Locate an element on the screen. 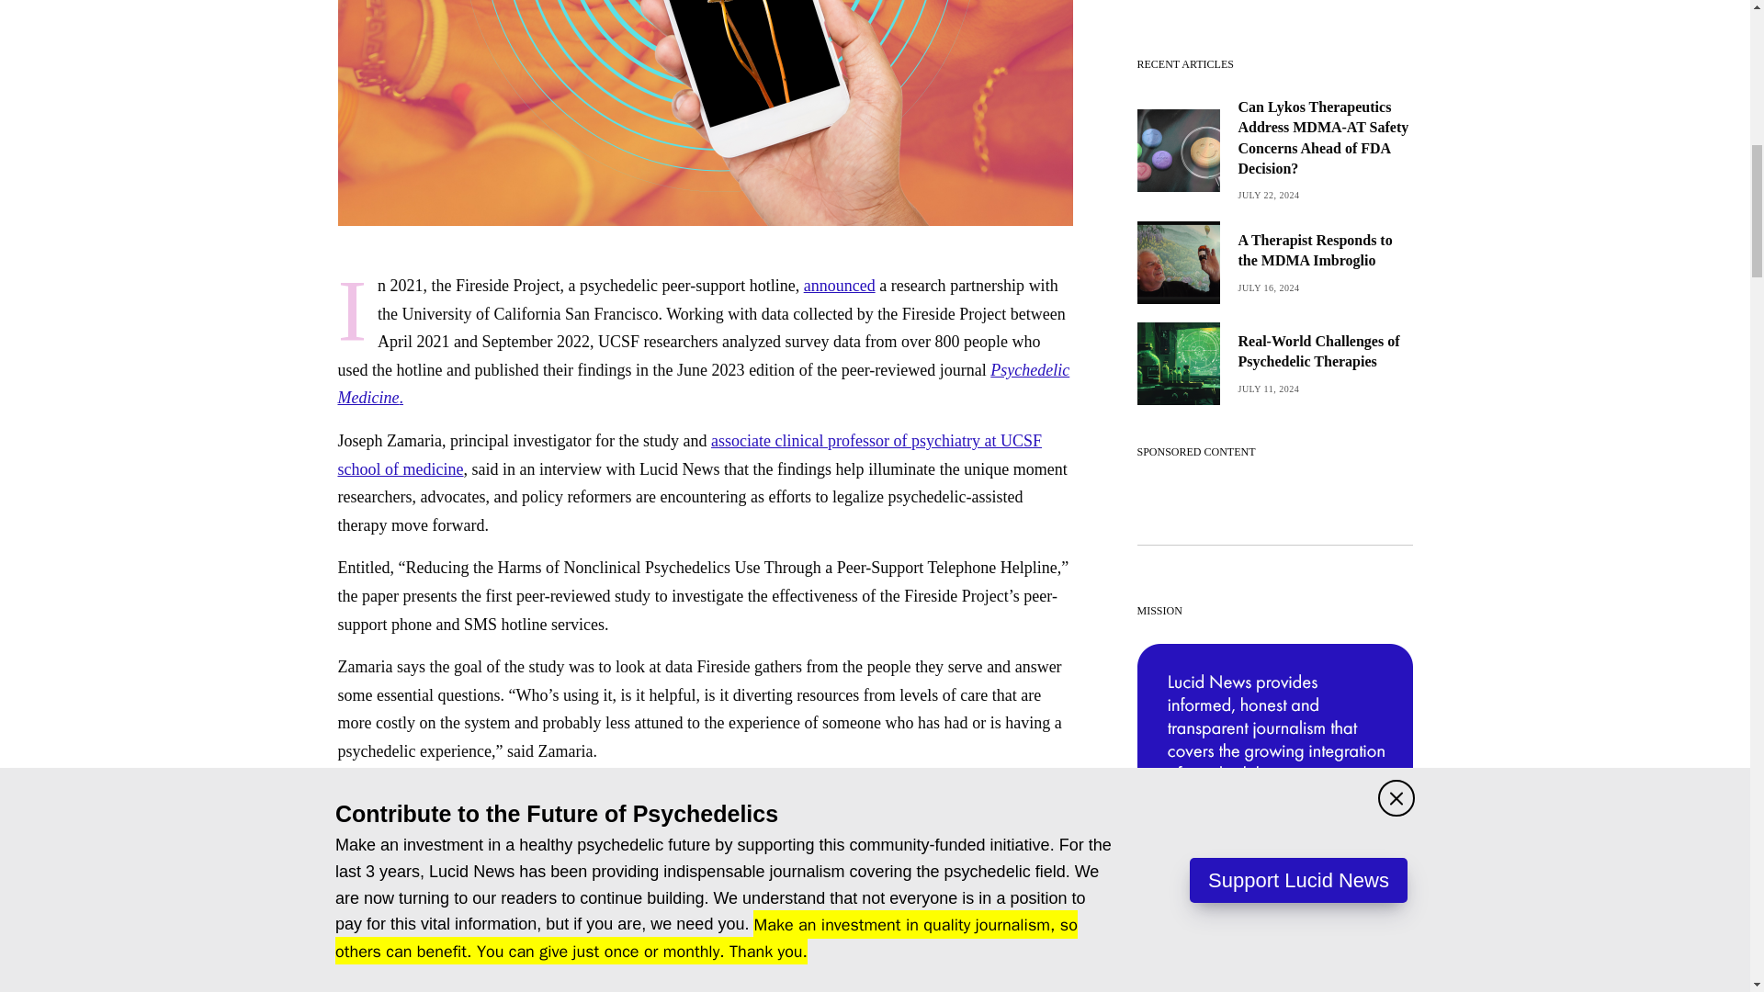  Real-World Challenges of Psychedelic Therapies is located at coordinates (1325, 352).